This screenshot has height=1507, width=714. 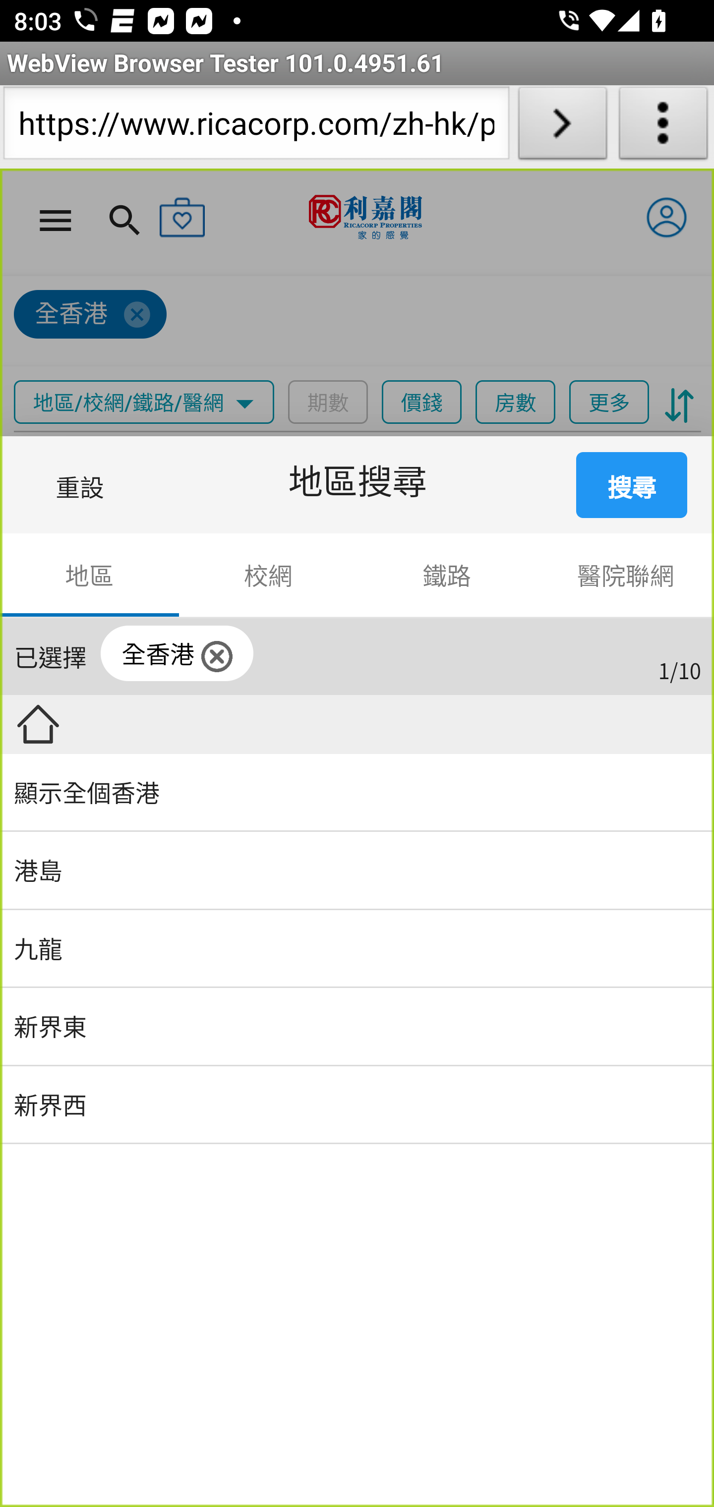 I want to click on 鐵路, so click(x=447, y=576).